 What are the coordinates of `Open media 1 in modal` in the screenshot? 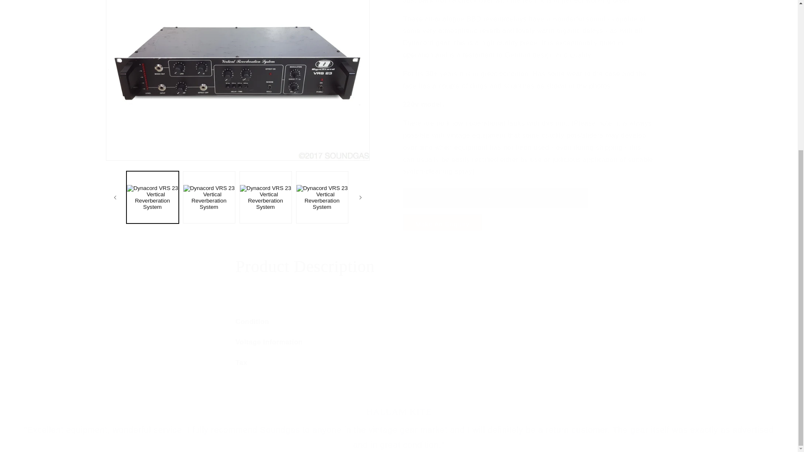 It's located at (237, 14).